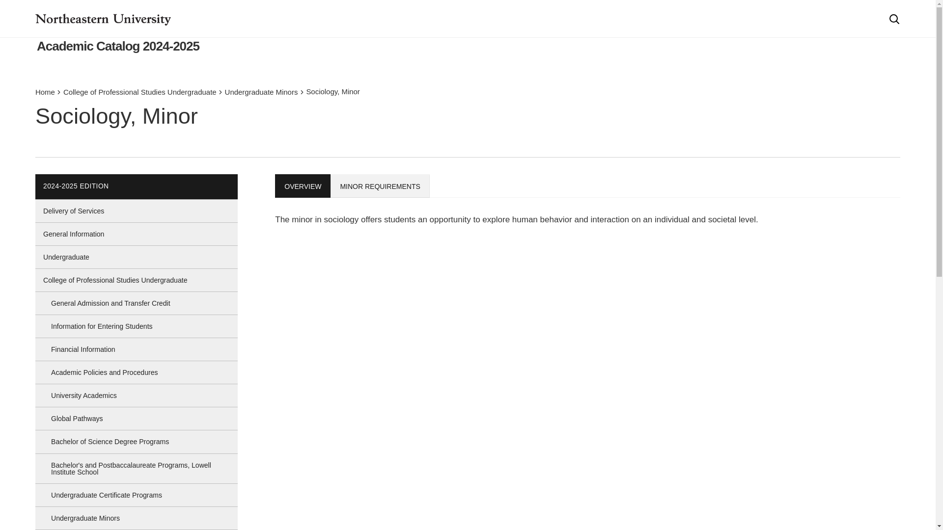  What do you see at coordinates (137, 211) in the screenshot?
I see `Delivery of Services` at bounding box center [137, 211].